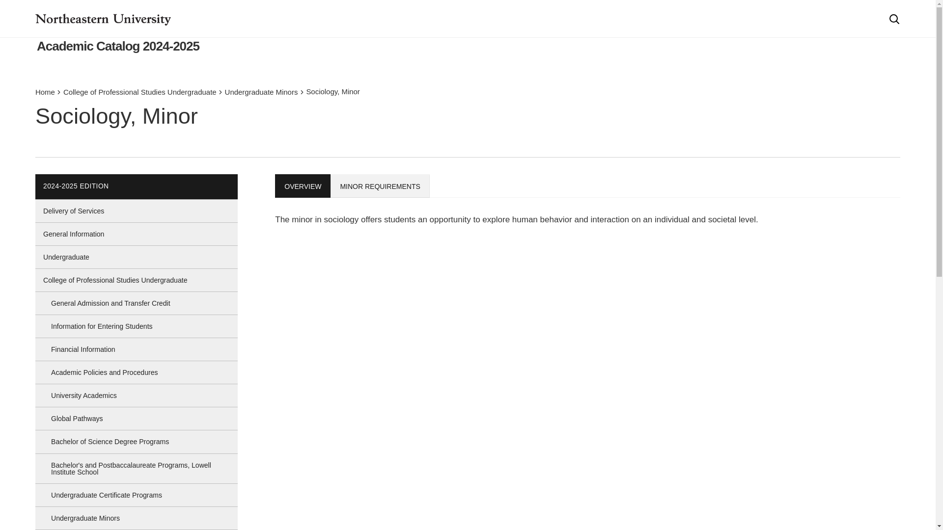  What do you see at coordinates (137, 211) in the screenshot?
I see `Delivery of Services` at bounding box center [137, 211].